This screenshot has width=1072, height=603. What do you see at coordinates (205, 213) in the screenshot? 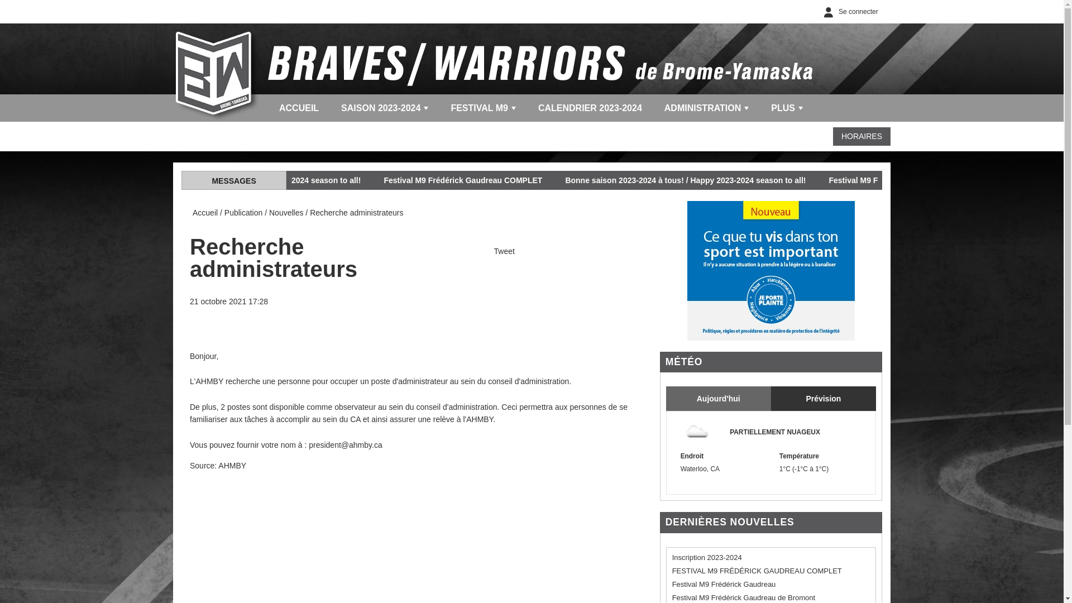
I see `Accueil` at bounding box center [205, 213].